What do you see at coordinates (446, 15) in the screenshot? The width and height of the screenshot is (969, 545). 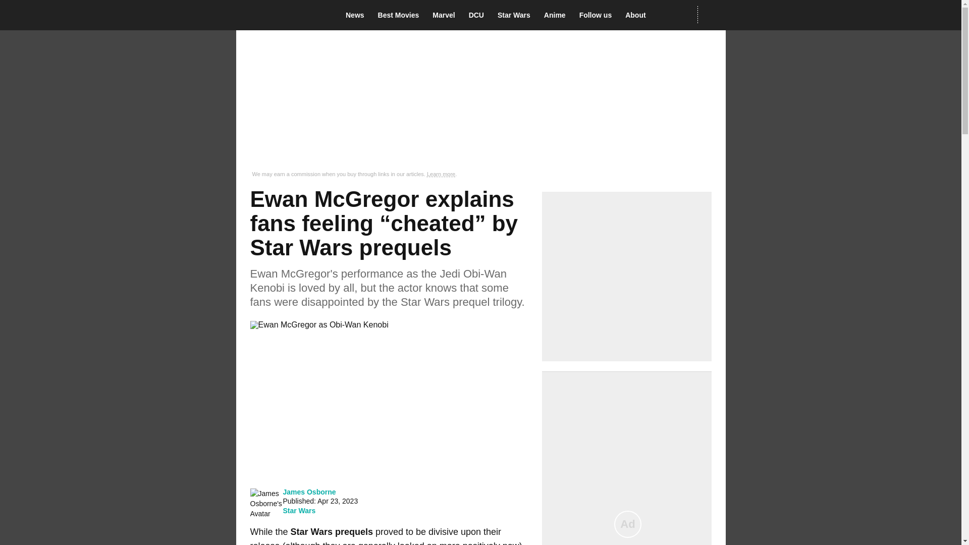 I see `Marvel Cinematic Universe News` at bounding box center [446, 15].